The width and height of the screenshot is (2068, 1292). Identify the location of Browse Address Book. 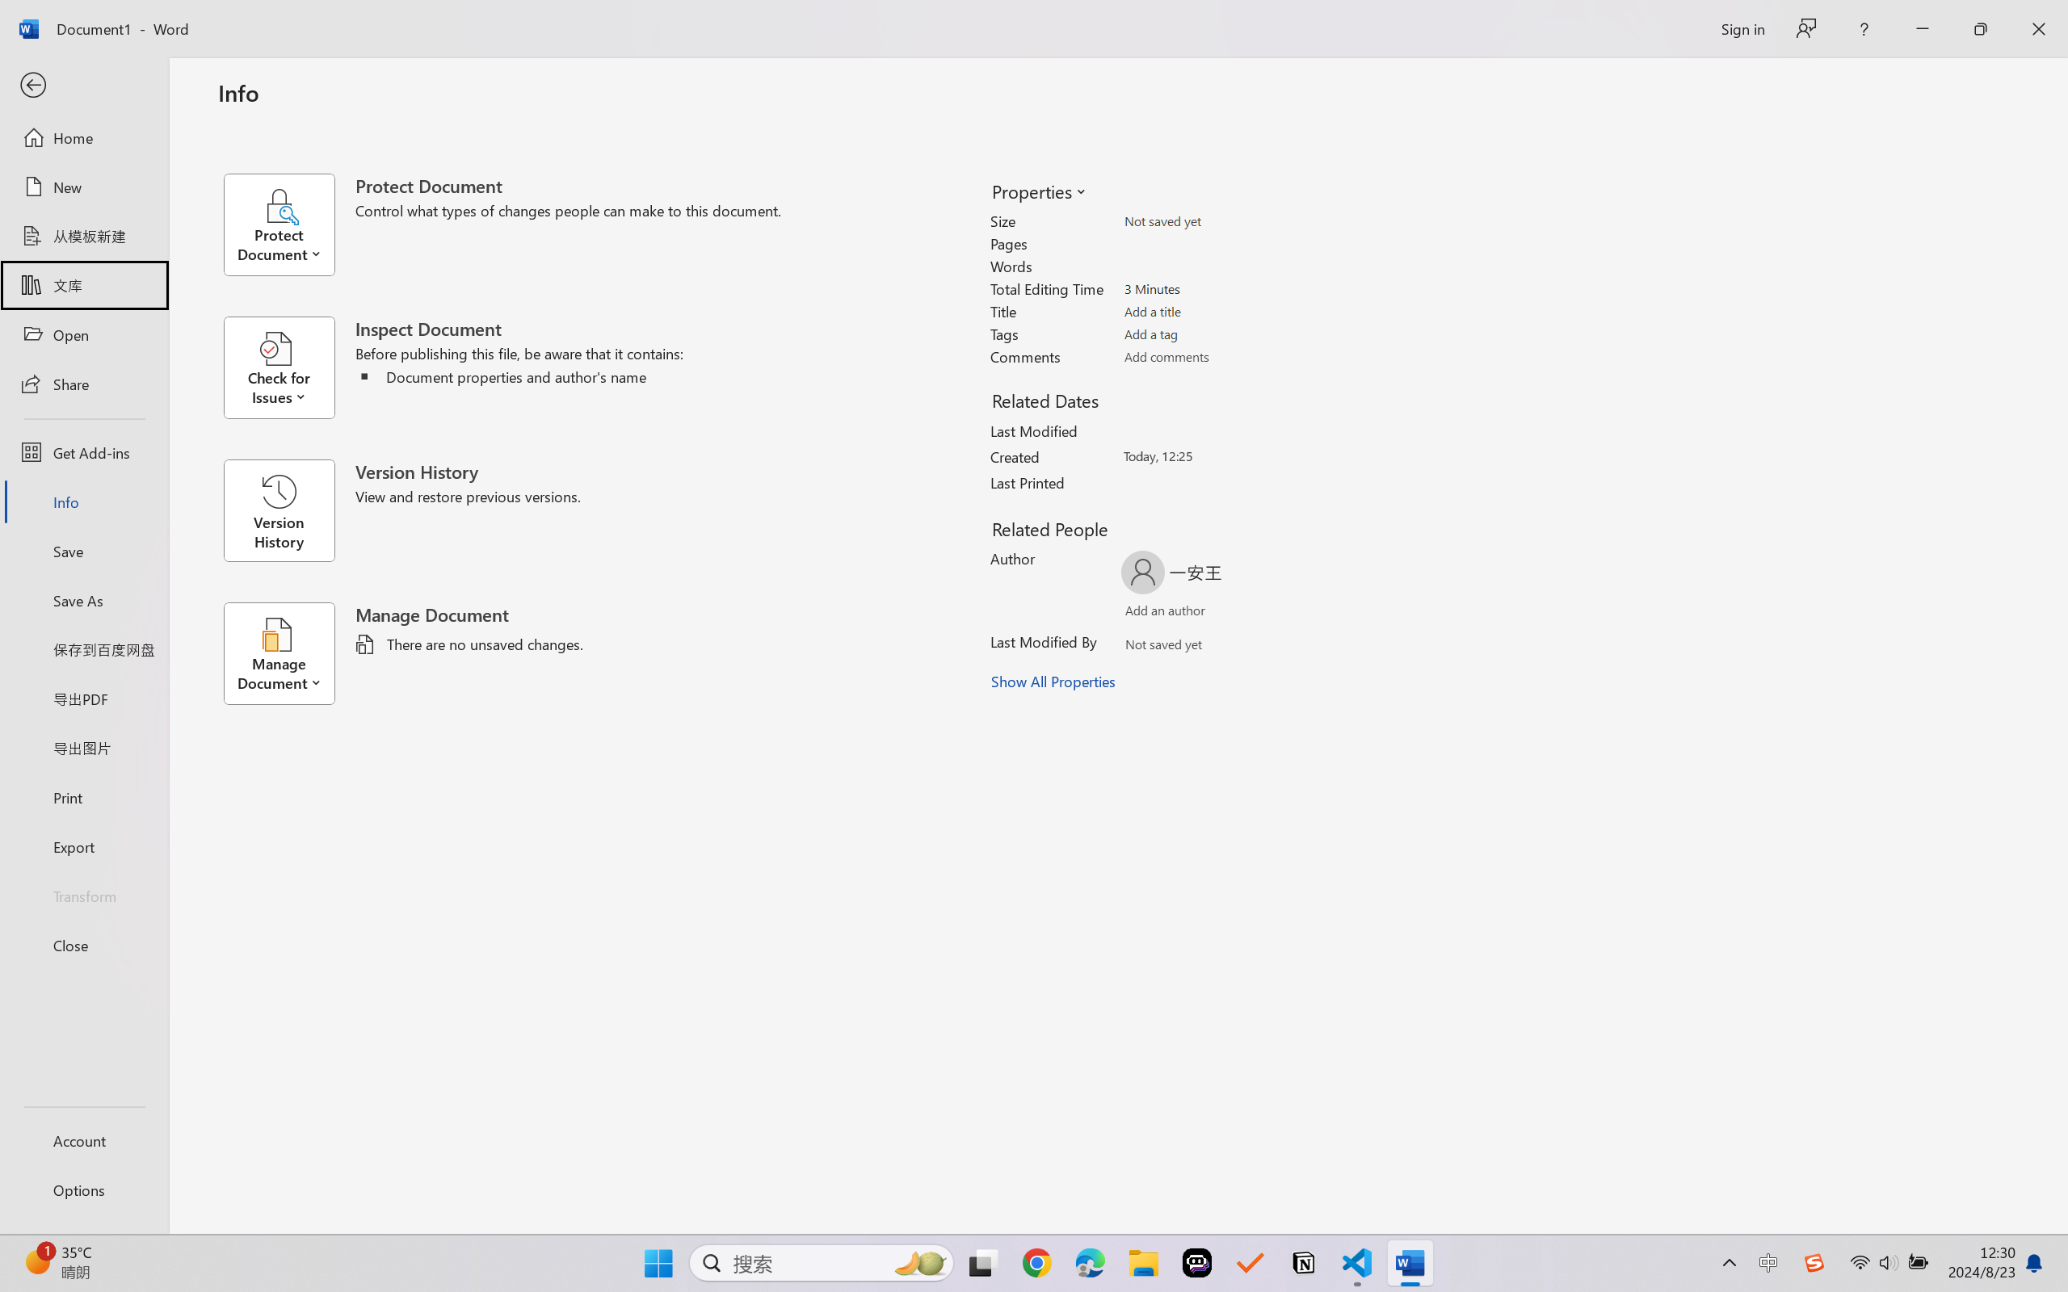
(1270, 648).